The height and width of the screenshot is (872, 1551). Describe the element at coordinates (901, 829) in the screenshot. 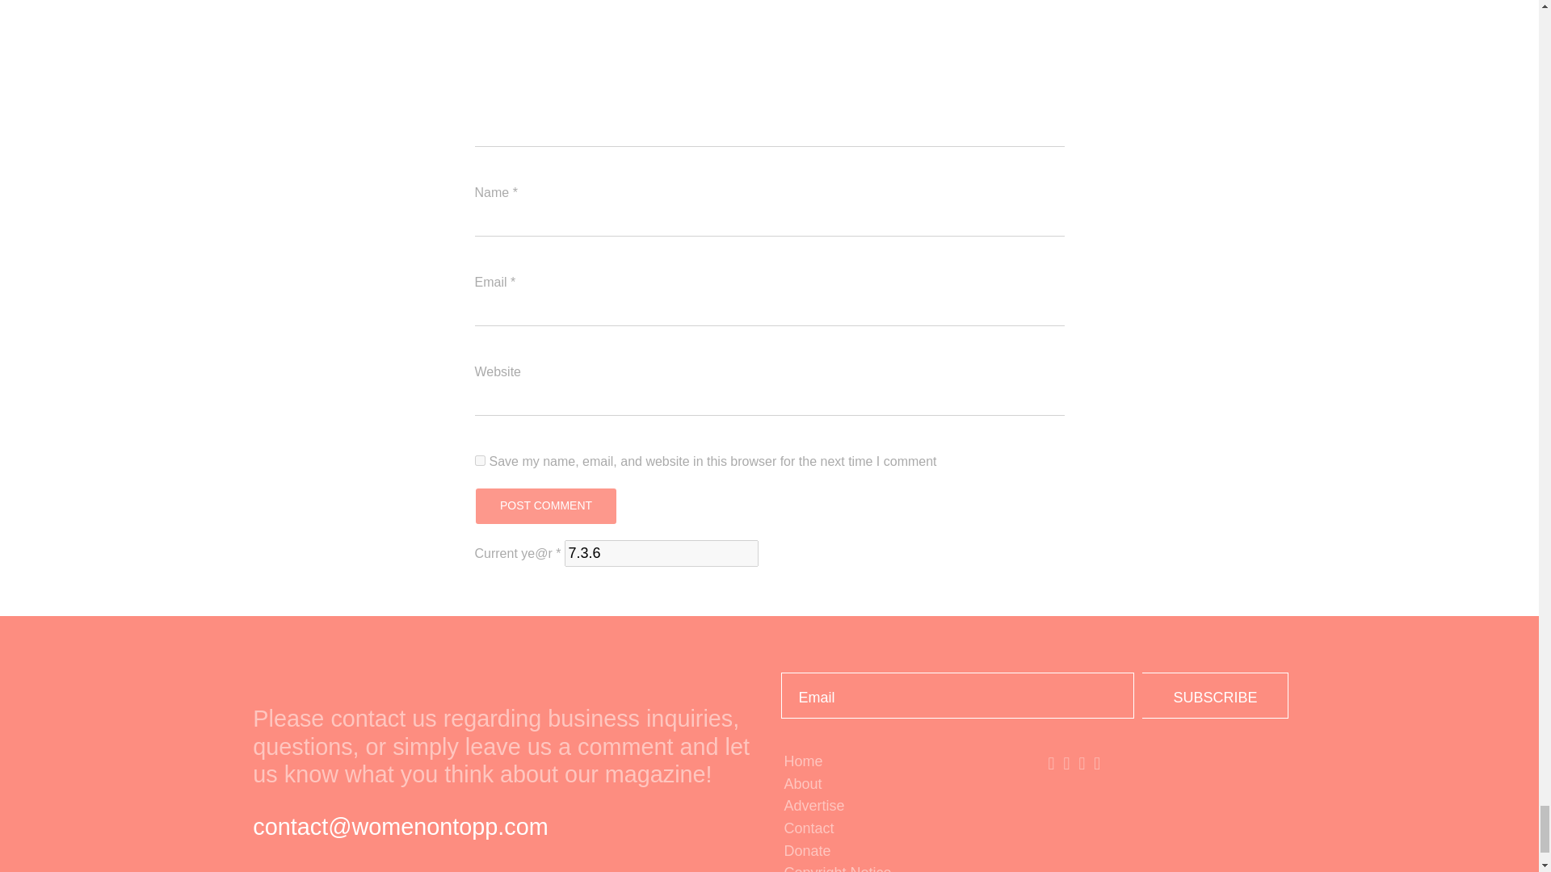

I see `Contact` at that location.